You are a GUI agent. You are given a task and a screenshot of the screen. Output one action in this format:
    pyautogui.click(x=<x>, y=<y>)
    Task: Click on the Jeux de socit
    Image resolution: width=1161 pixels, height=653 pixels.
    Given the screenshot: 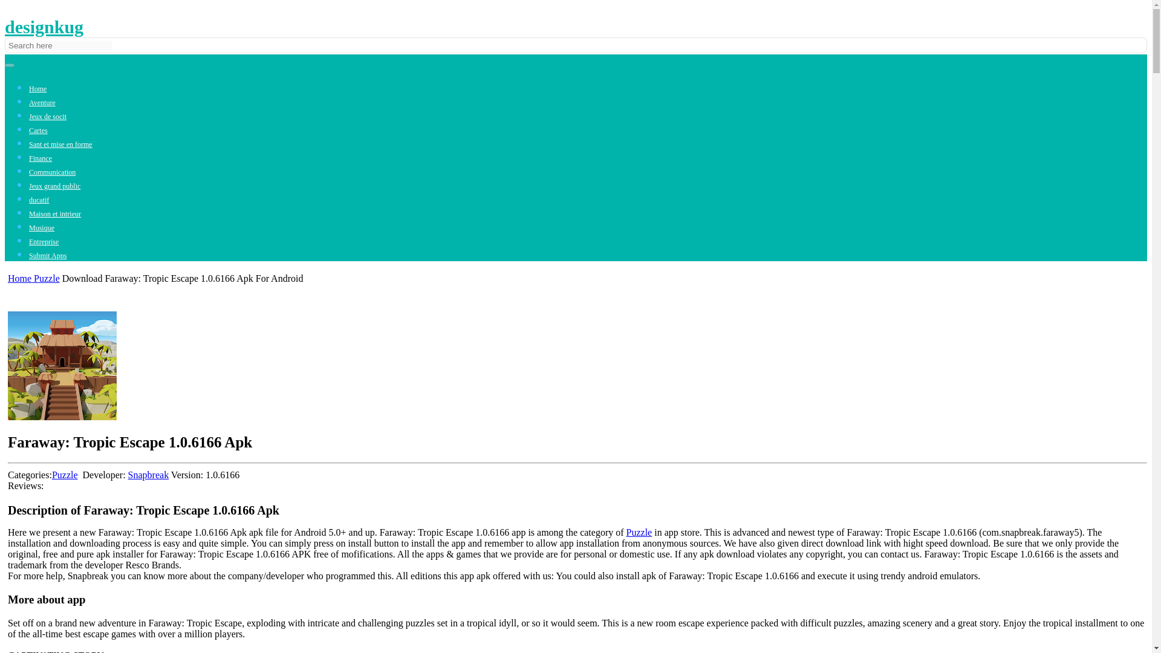 What is the action you would take?
    pyautogui.click(x=47, y=116)
    